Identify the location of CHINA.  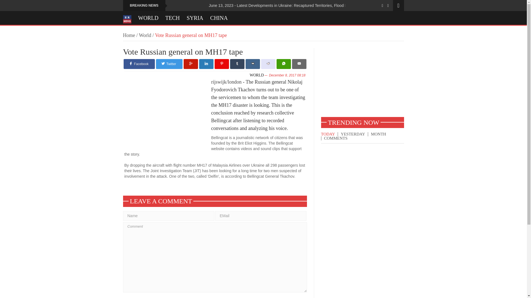
(219, 18).